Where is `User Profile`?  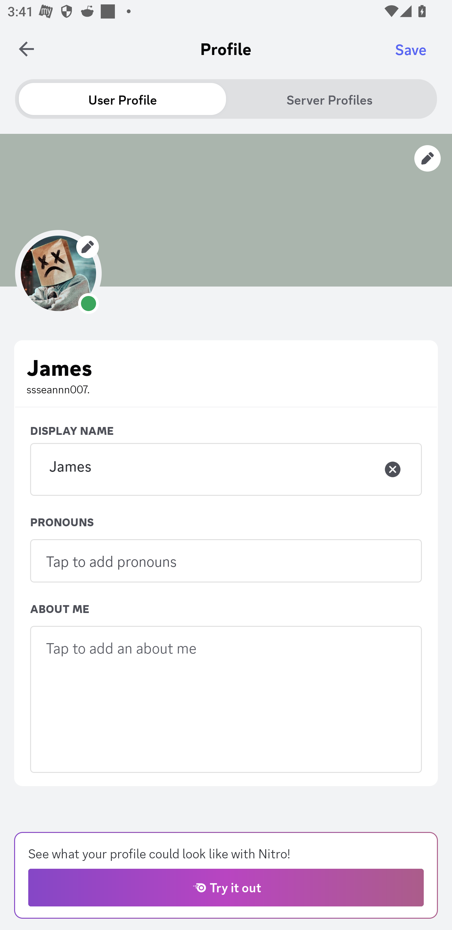
User Profile is located at coordinates (122, 99).